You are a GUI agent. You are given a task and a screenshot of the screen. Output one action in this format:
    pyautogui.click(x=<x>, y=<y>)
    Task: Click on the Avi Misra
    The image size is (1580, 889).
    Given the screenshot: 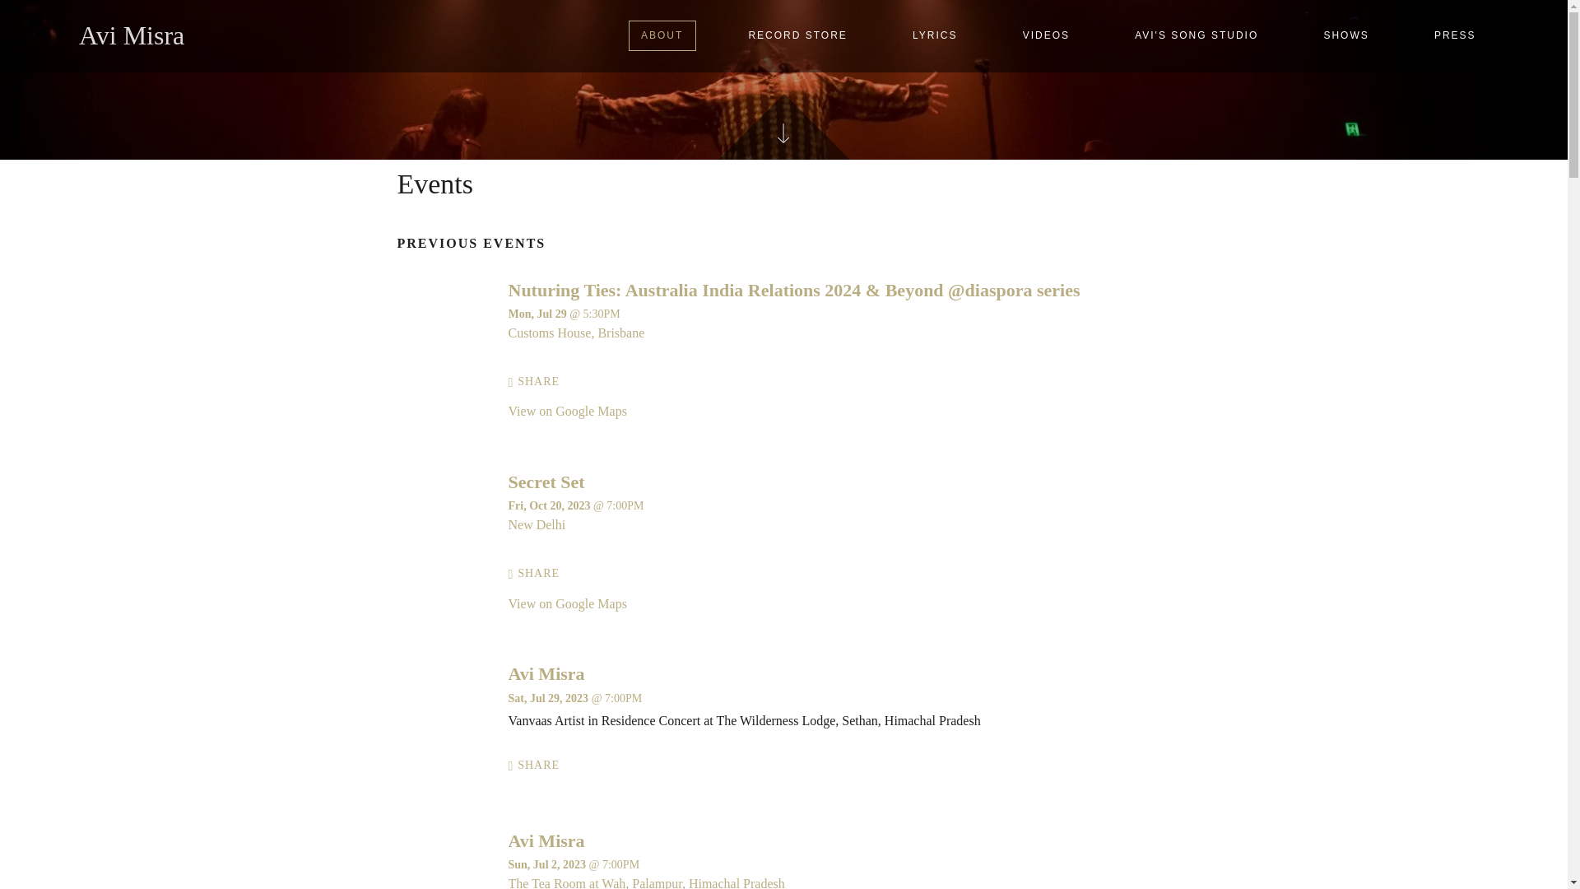 What is the action you would take?
    pyautogui.click(x=132, y=35)
    